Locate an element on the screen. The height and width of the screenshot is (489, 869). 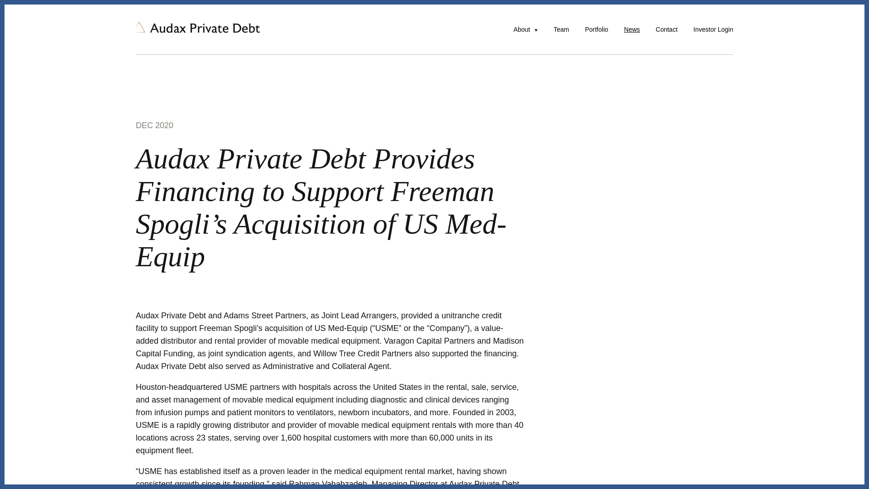
Portfolio is located at coordinates (596, 29).